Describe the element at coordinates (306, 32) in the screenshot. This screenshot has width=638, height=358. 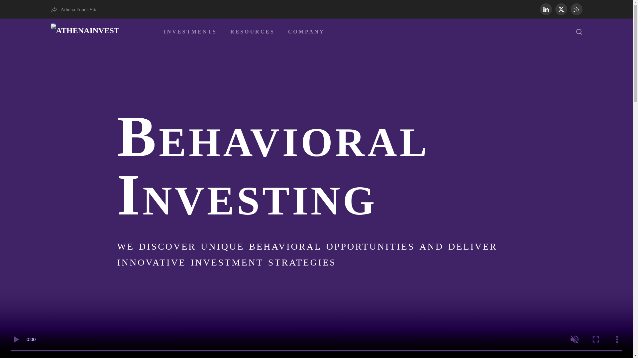
I see `COMPANY` at that location.